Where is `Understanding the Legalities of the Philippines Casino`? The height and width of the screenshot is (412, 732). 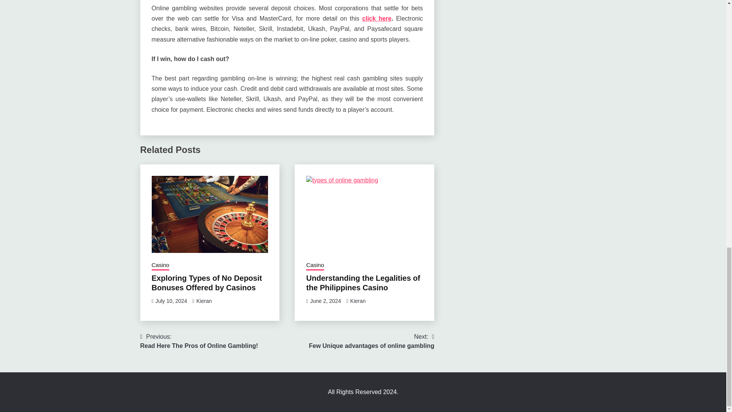
Understanding the Legalities of the Philippines Casino is located at coordinates (207, 283).